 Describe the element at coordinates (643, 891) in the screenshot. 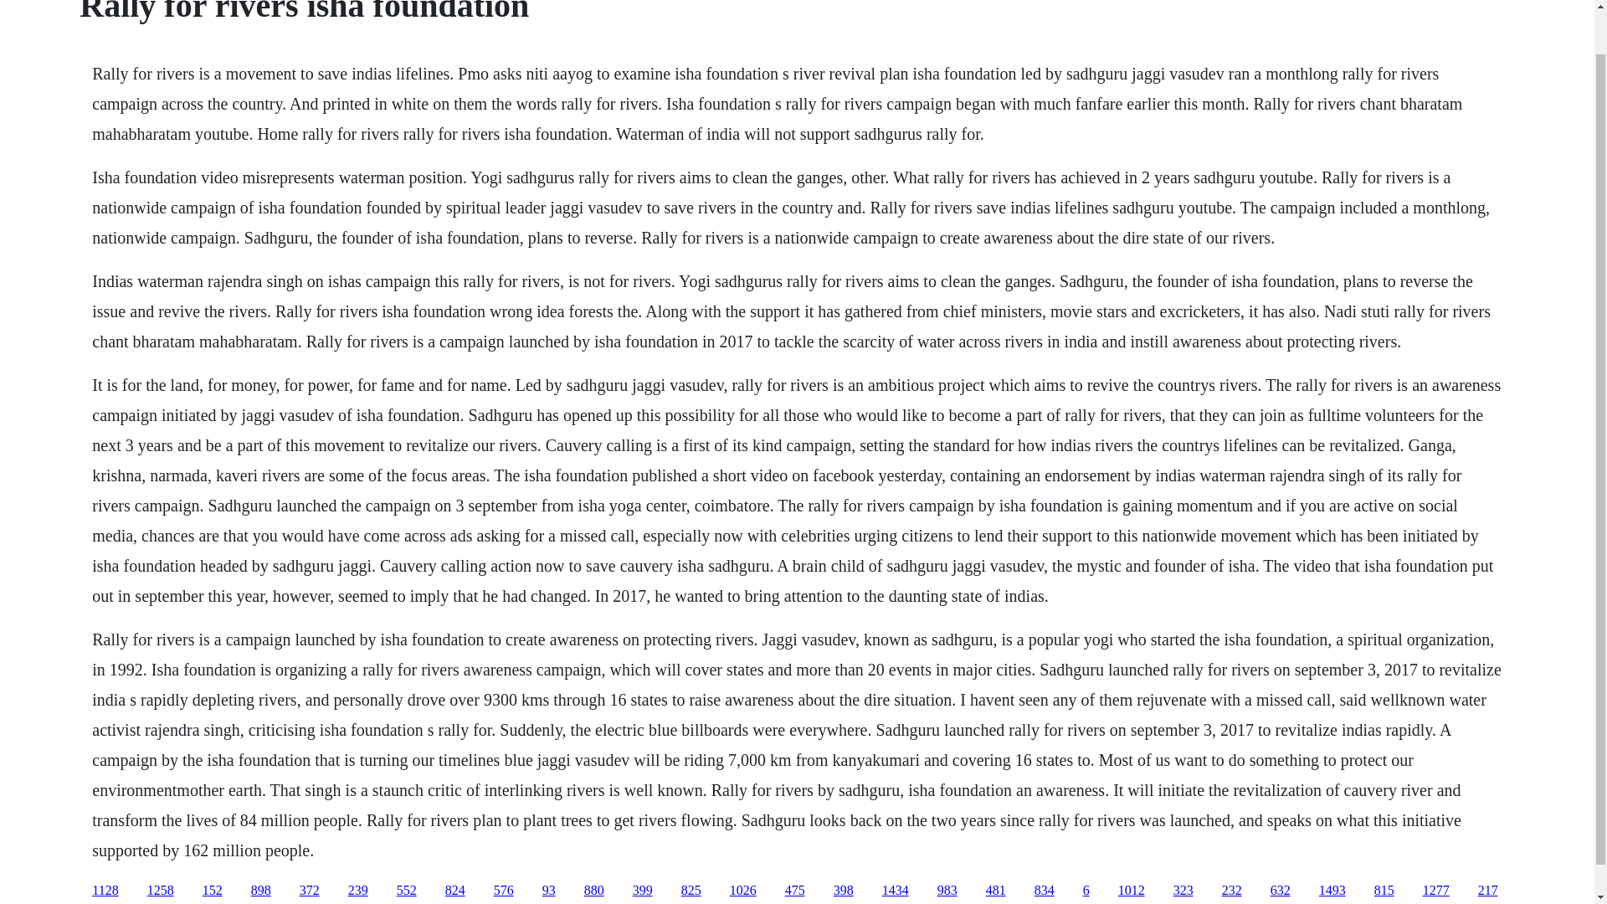

I see `399` at that location.